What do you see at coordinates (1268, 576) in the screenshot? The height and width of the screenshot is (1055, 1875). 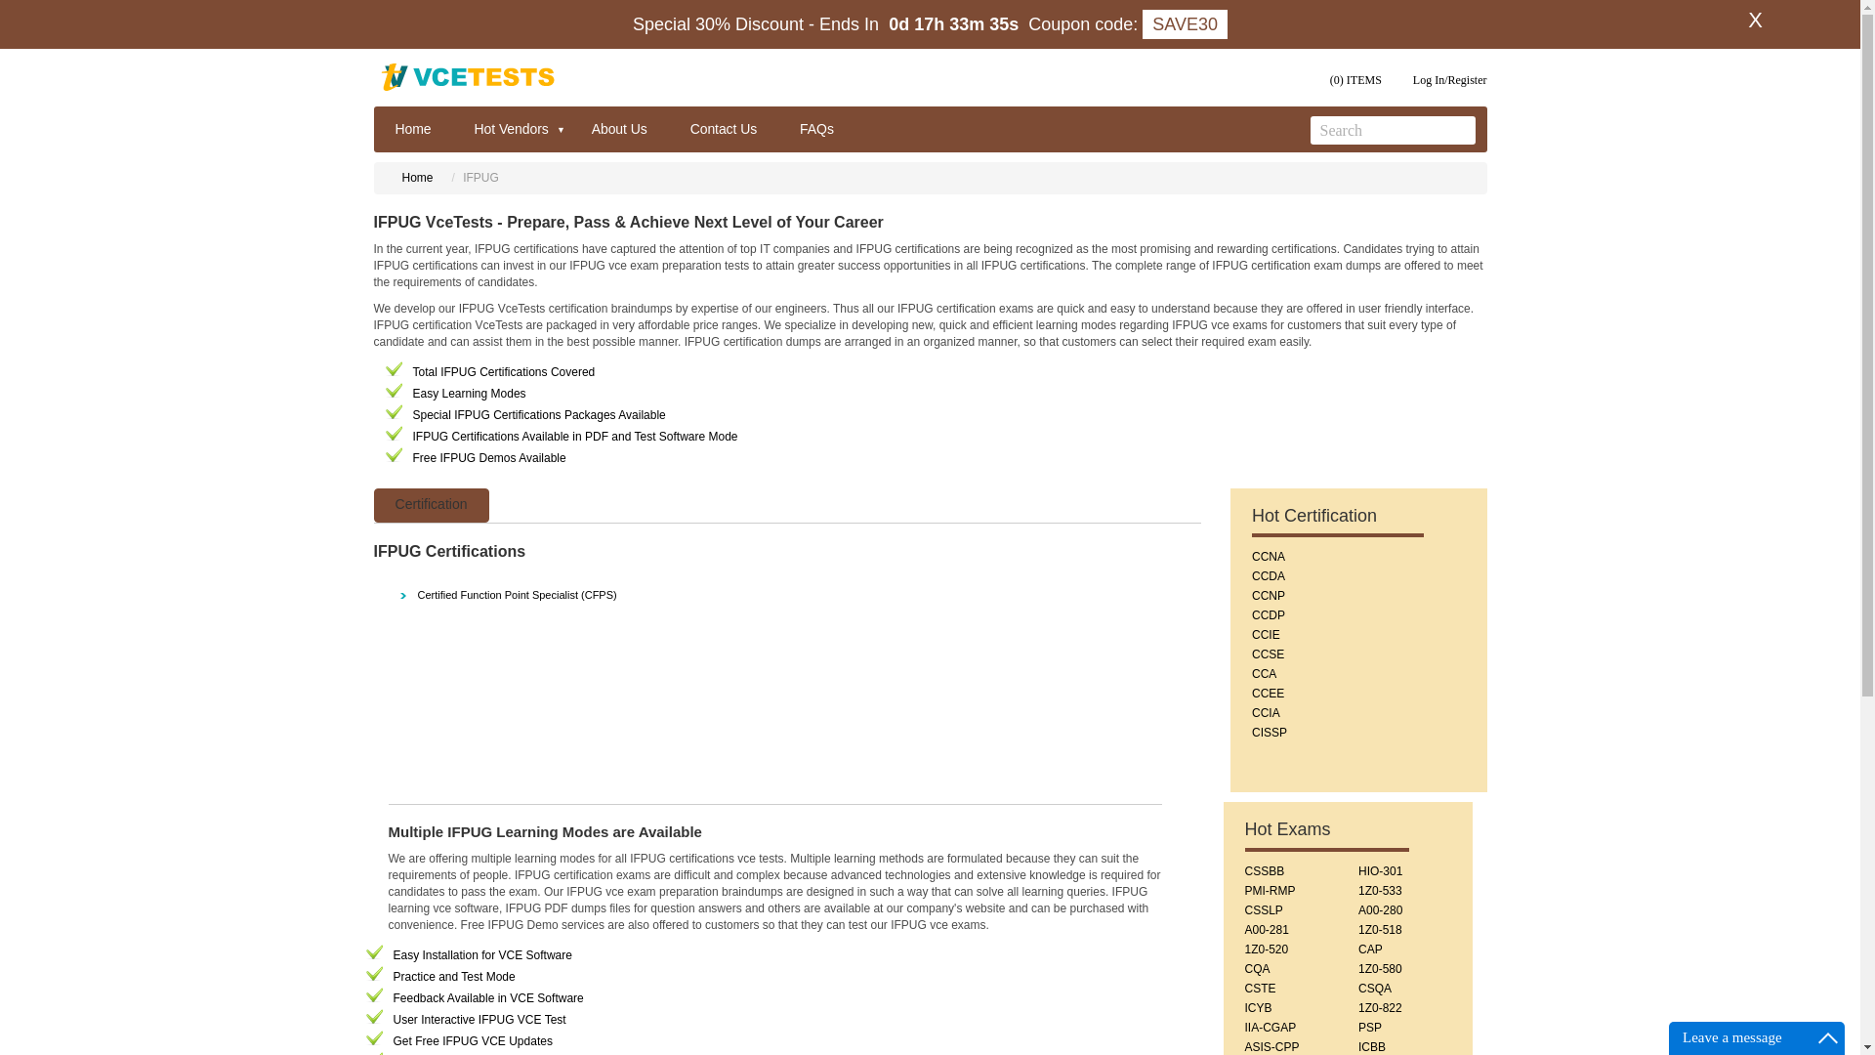 I see `CCDA` at bounding box center [1268, 576].